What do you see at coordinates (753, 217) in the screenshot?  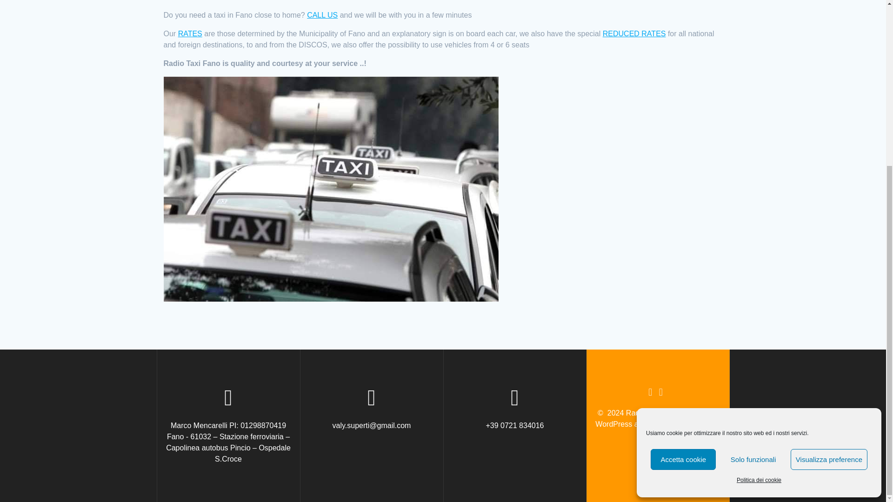 I see `Solo funzionali` at bounding box center [753, 217].